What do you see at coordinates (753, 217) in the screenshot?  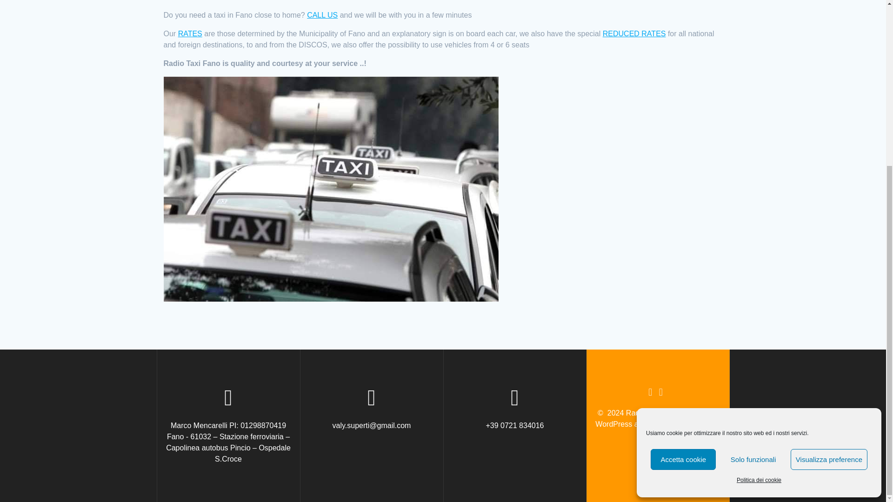 I see `Solo funzionali` at bounding box center [753, 217].